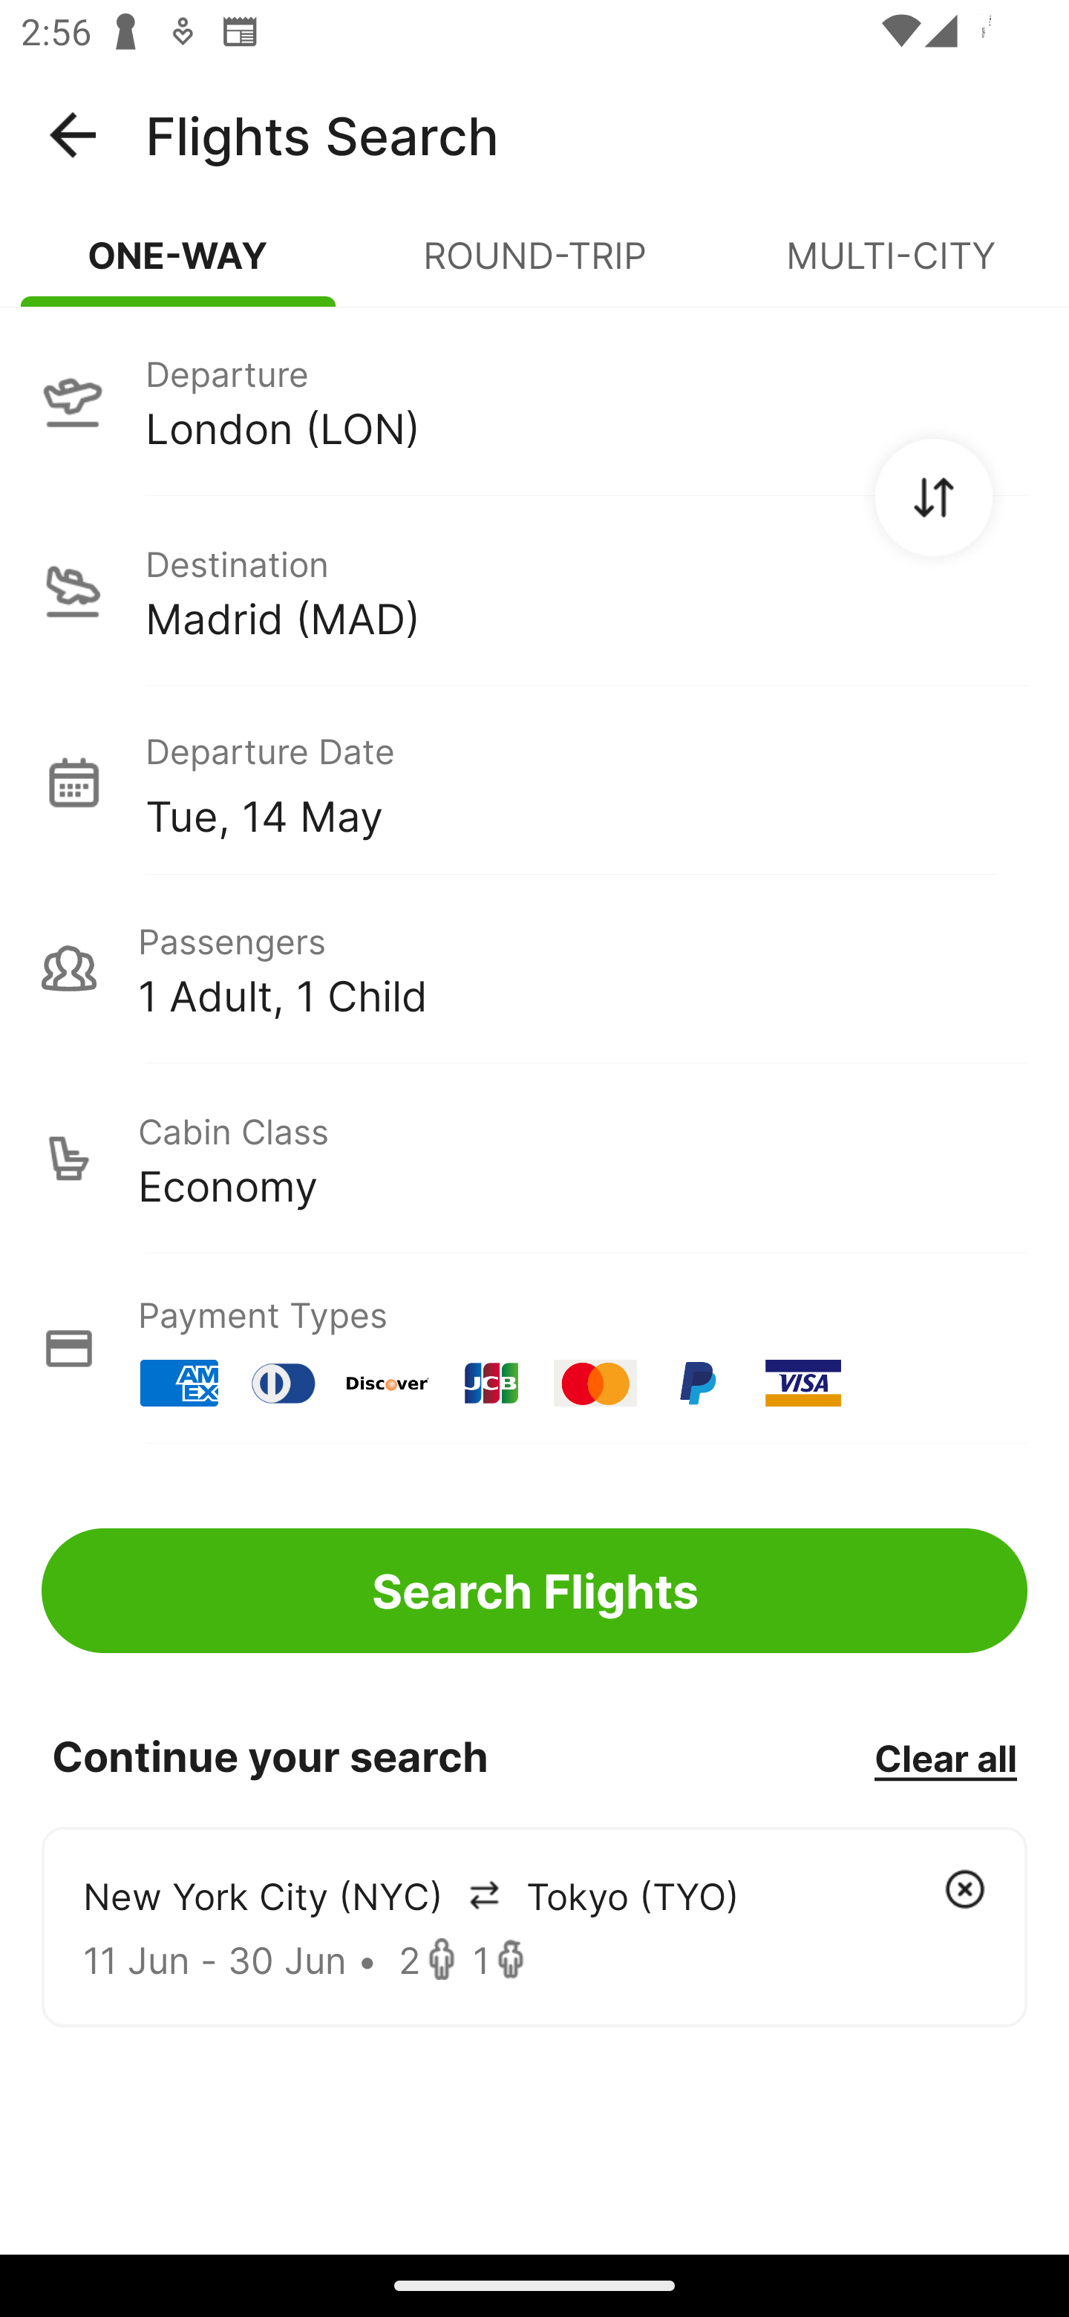  What do you see at coordinates (534, 968) in the screenshot?
I see `Passengers 1 Adult, 1 Child` at bounding box center [534, 968].